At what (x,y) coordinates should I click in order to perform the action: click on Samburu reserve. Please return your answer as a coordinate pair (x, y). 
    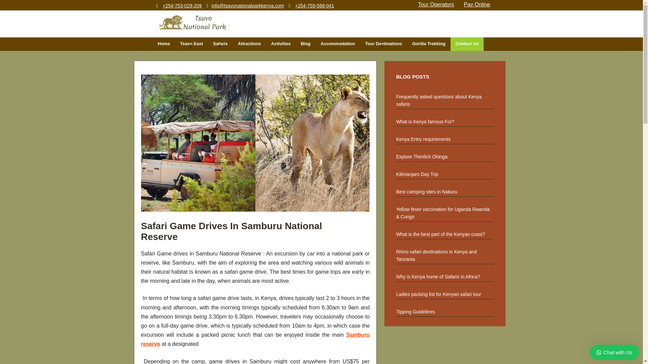
    Looking at the image, I should click on (255, 339).